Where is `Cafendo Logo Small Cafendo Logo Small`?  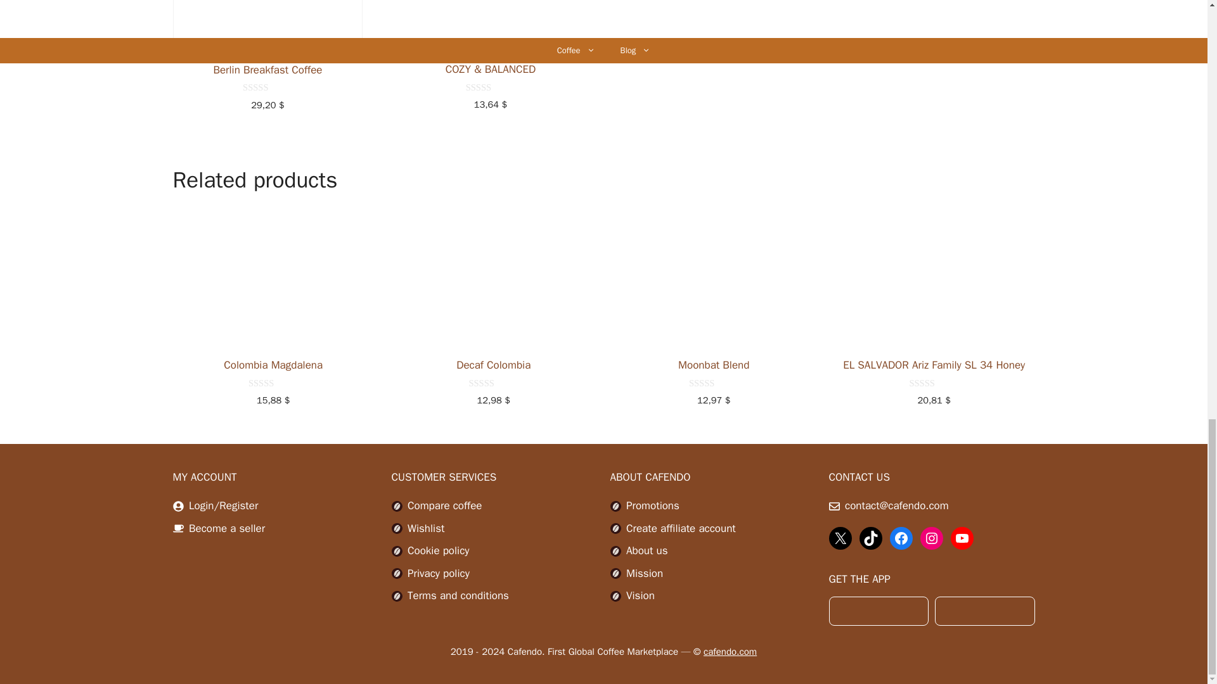
Cafendo Logo Small Cafendo Logo Small is located at coordinates (615, 505).